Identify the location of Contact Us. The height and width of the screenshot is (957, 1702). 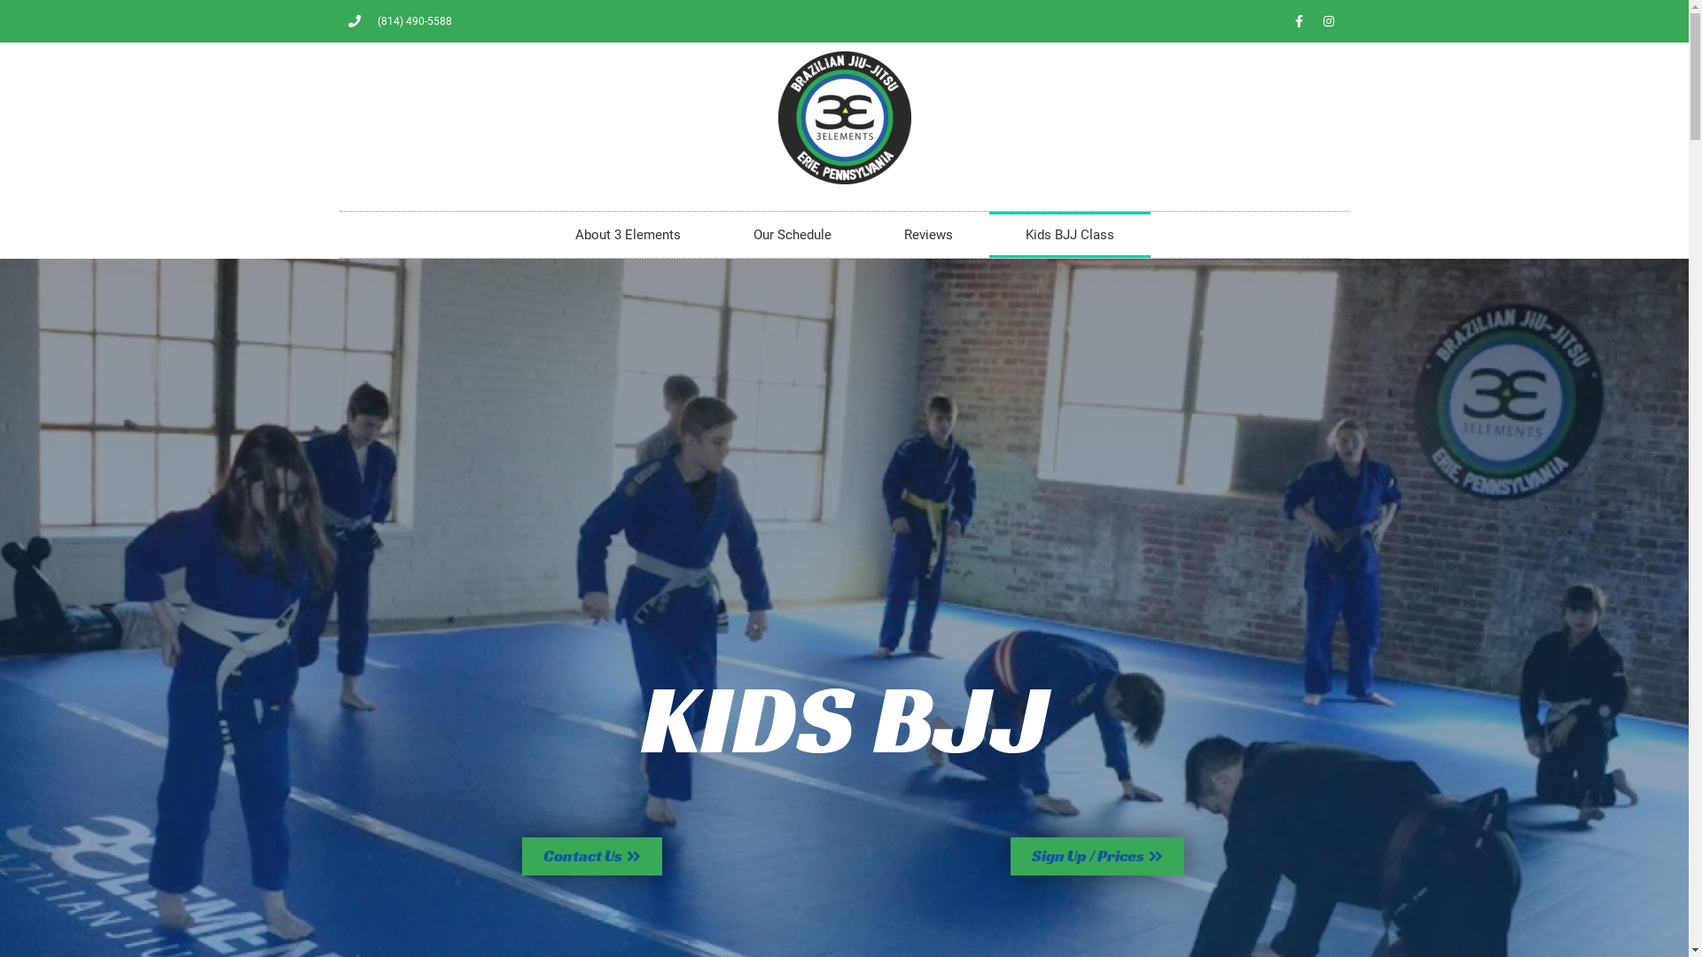
(591, 856).